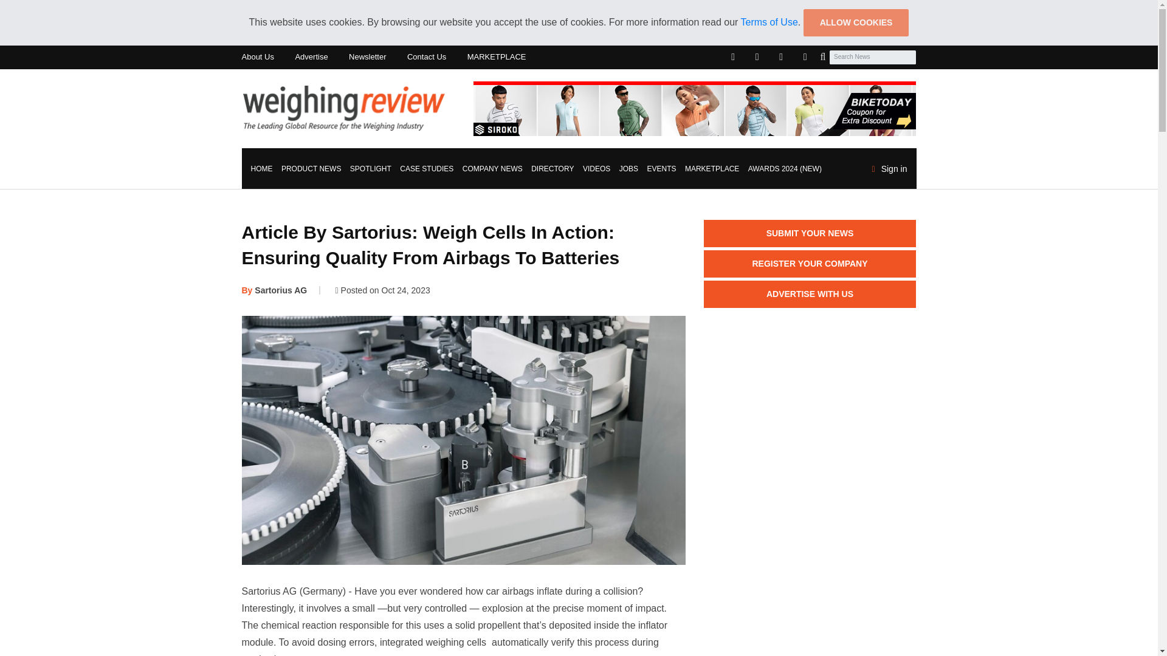 The image size is (1167, 656). What do you see at coordinates (805, 57) in the screenshot?
I see `youtube` at bounding box center [805, 57].